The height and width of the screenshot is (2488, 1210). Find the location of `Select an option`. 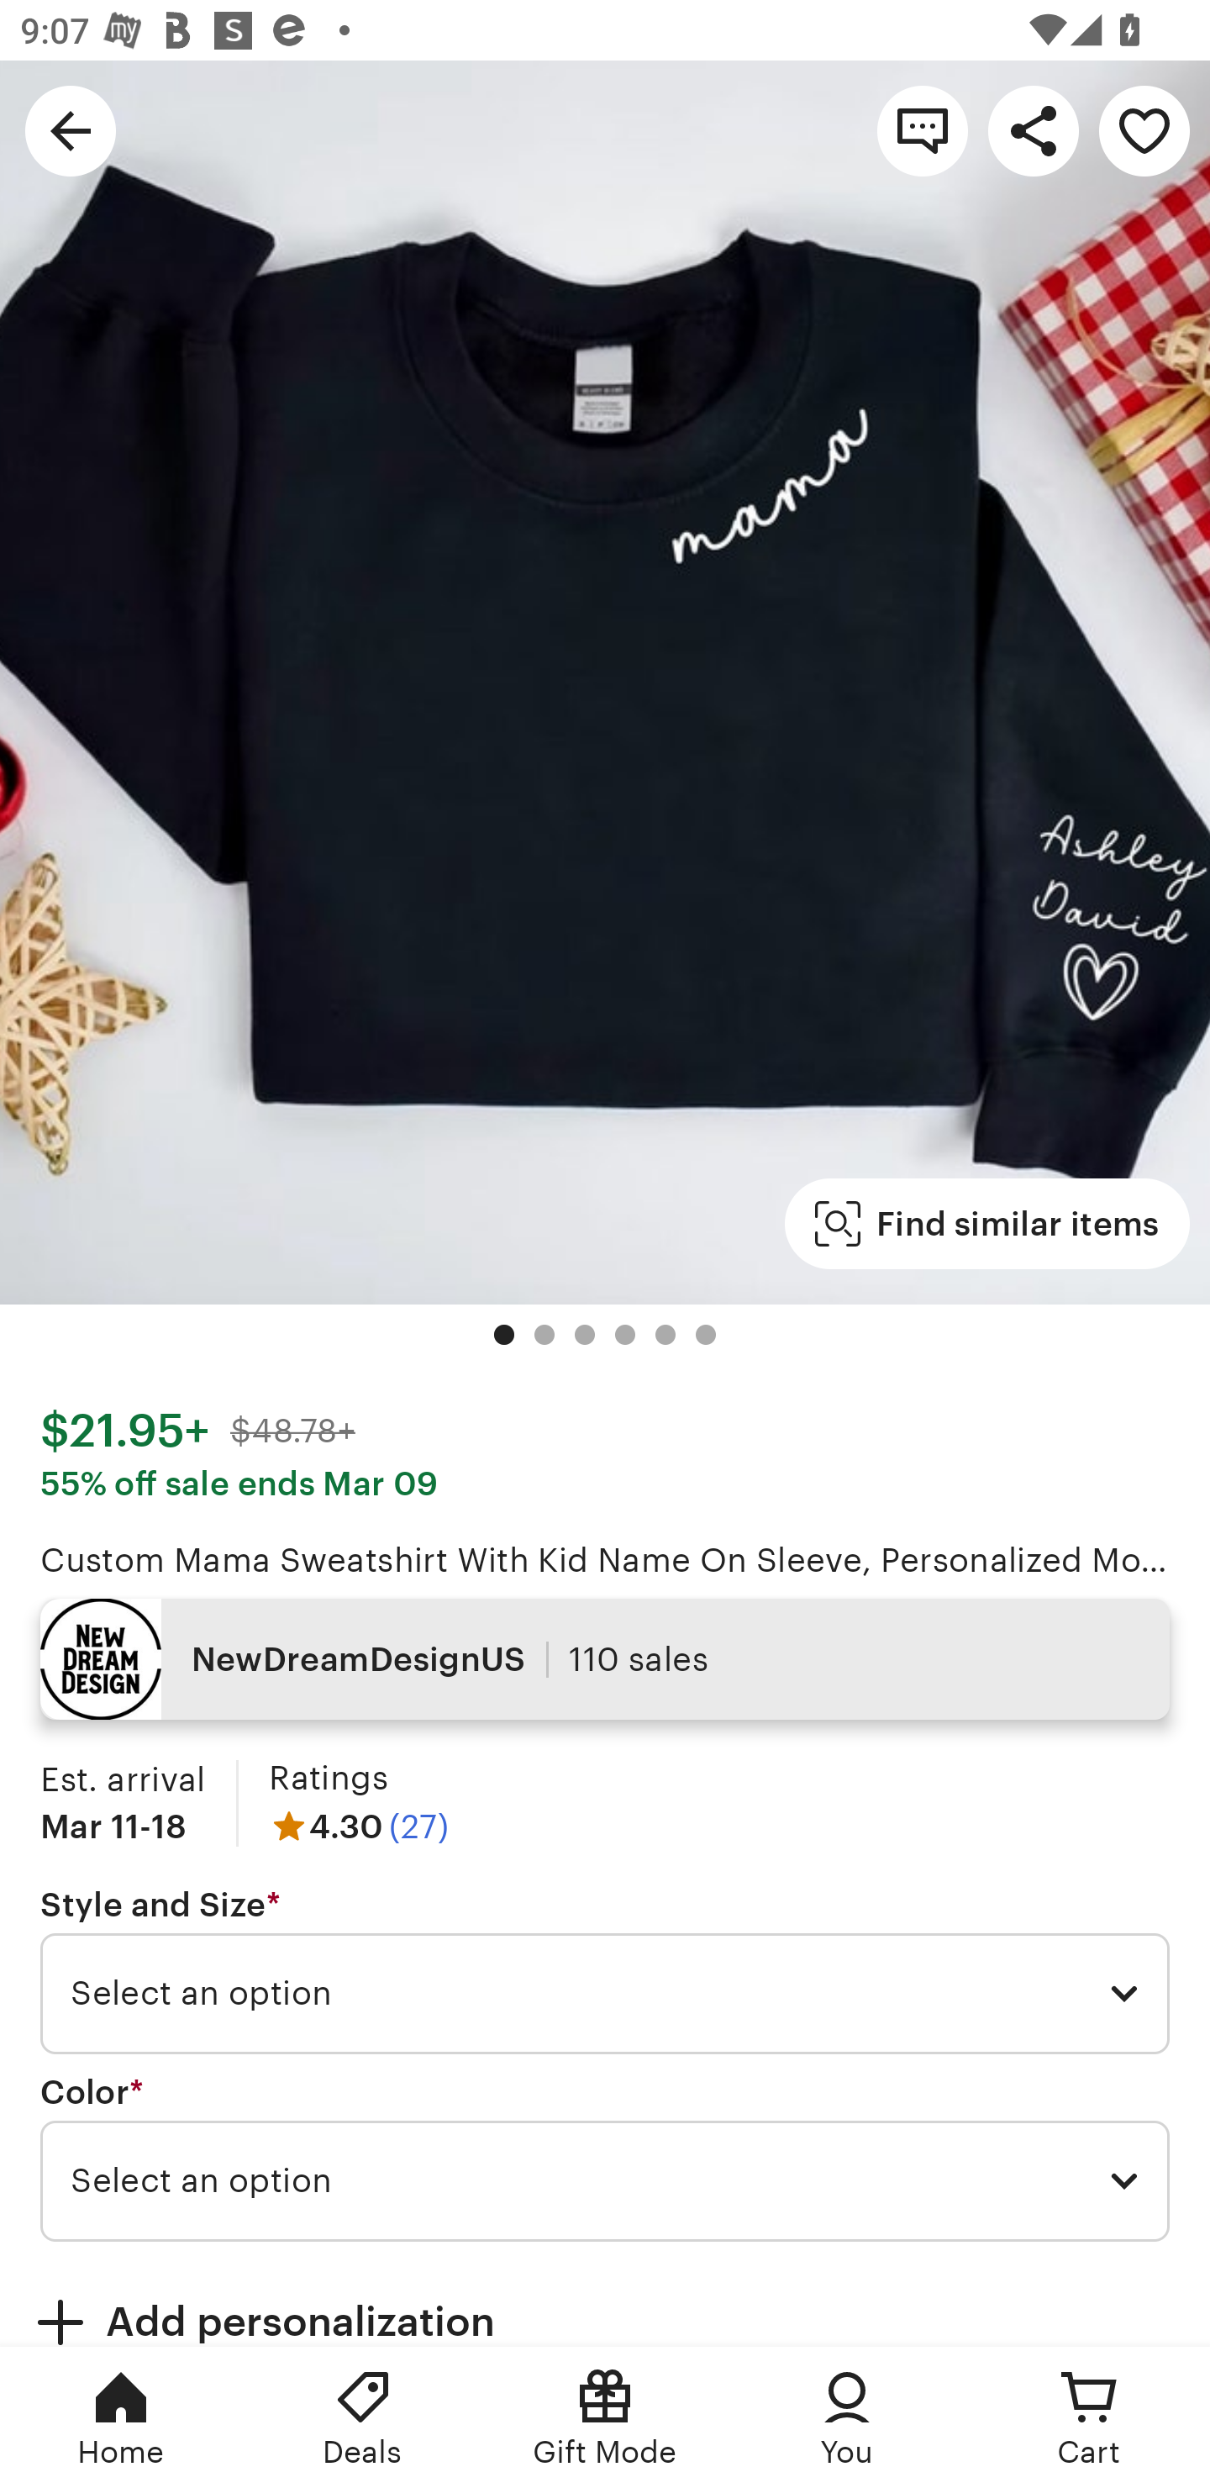

Select an option is located at coordinates (605, 2180).